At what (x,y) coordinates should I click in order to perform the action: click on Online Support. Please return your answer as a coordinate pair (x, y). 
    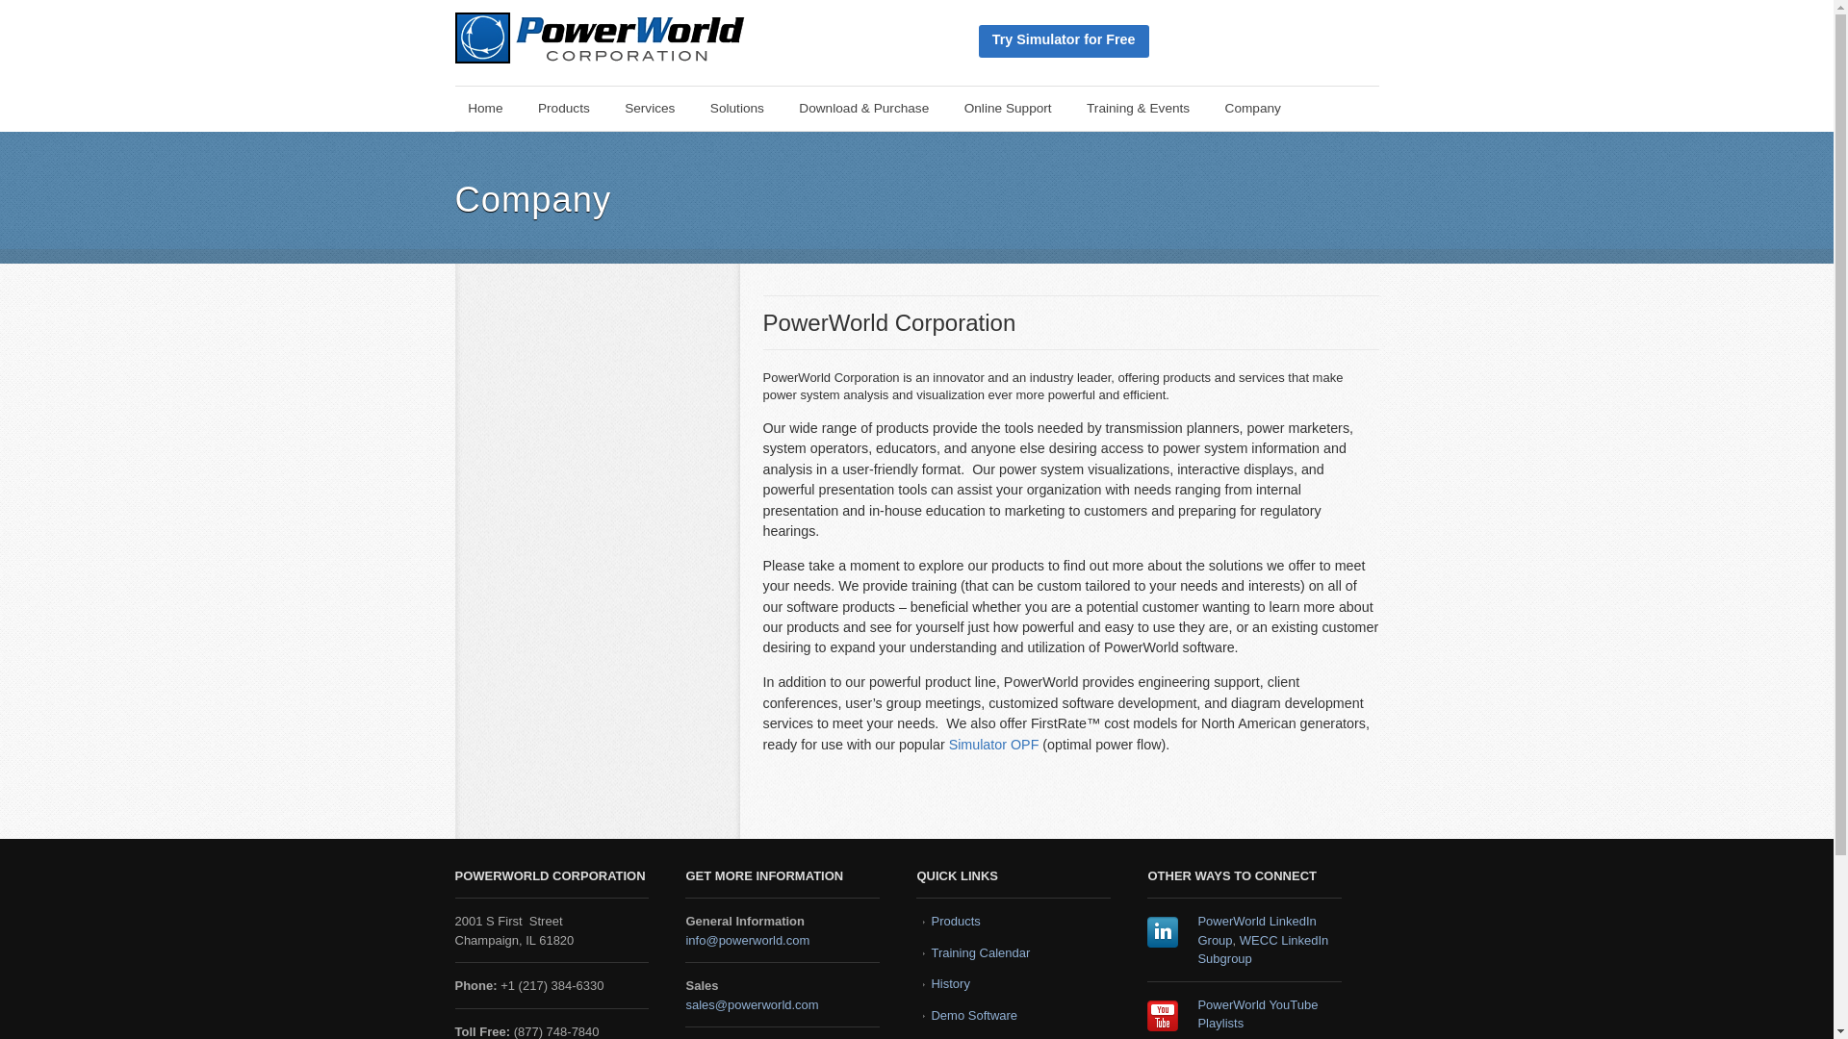
    Looking at the image, I should click on (1007, 108).